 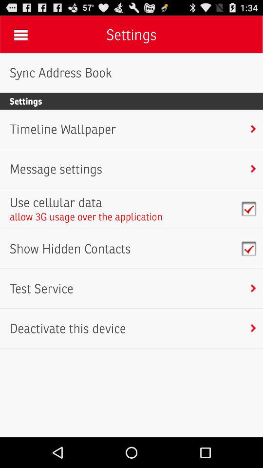 I want to click on jump until message settings app, so click(x=56, y=169).